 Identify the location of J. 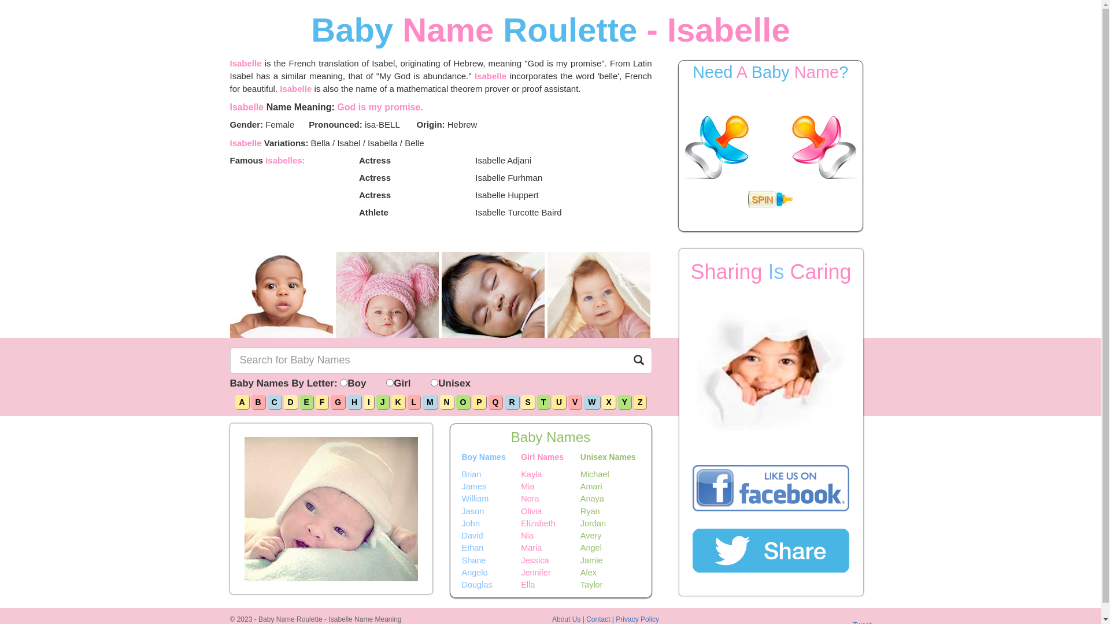
(383, 402).